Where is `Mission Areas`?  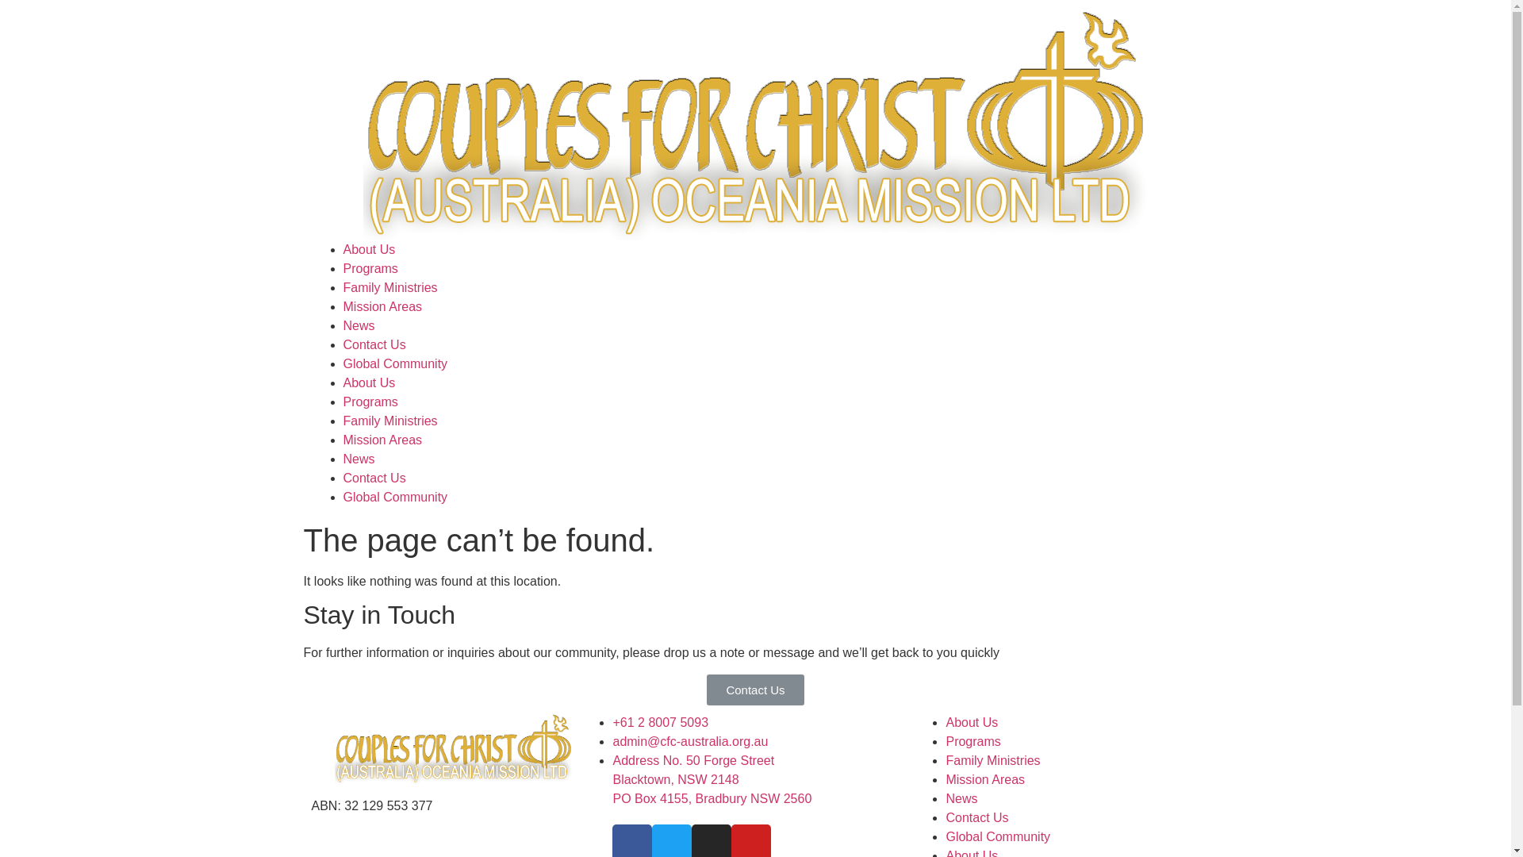
Mission Areas is located at coordinates (382, 306).